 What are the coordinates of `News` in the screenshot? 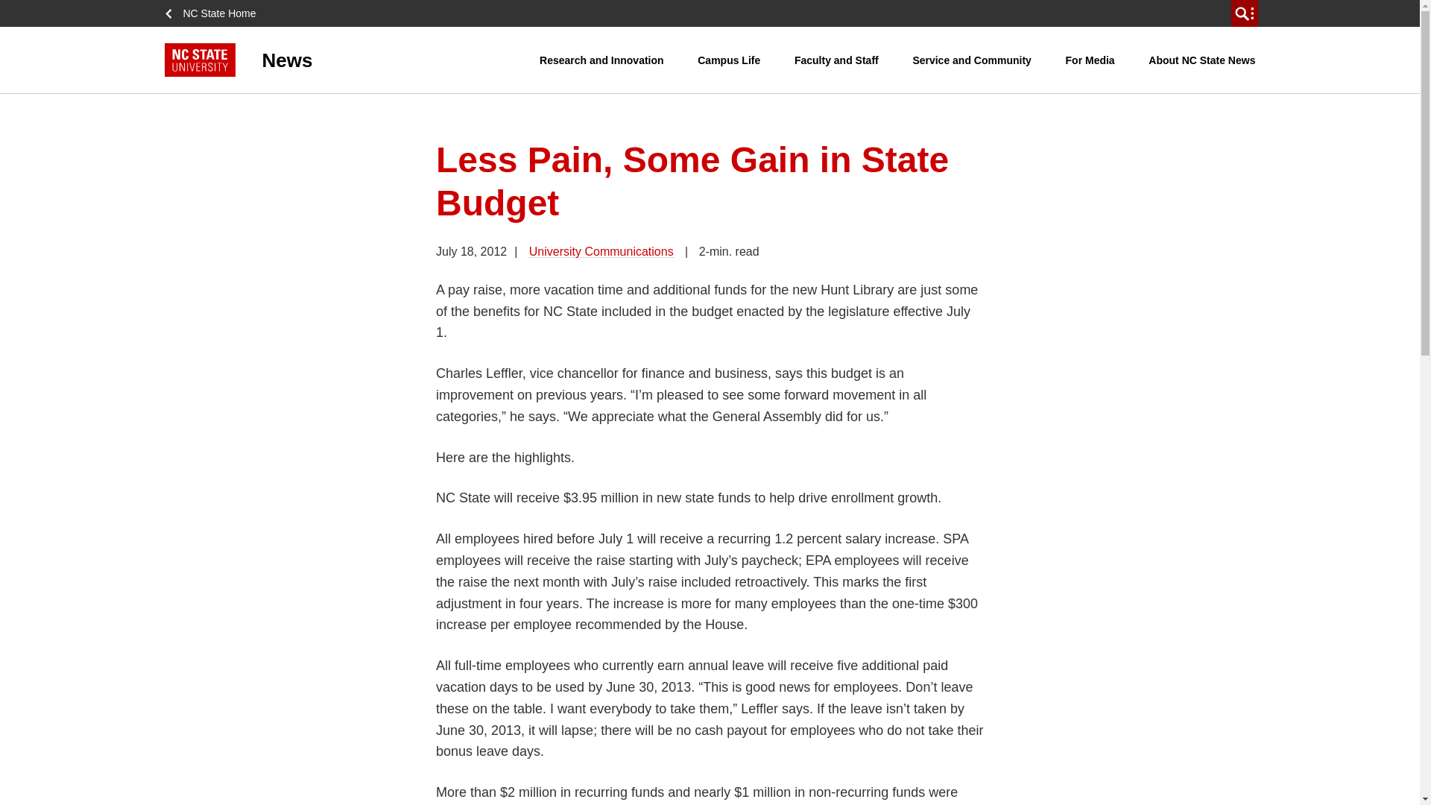 It's located at (352, 60).